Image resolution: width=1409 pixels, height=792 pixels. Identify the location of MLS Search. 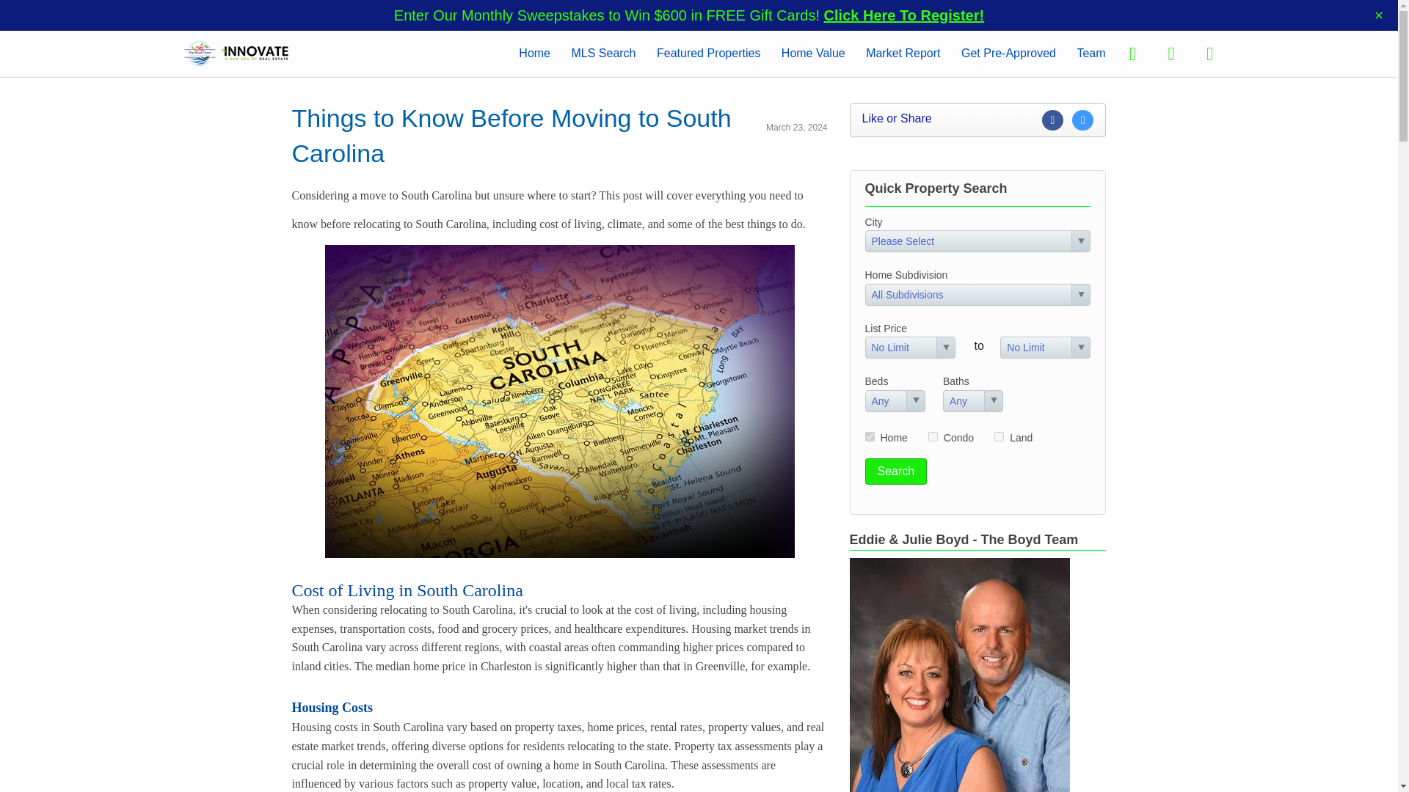
(602, 53).